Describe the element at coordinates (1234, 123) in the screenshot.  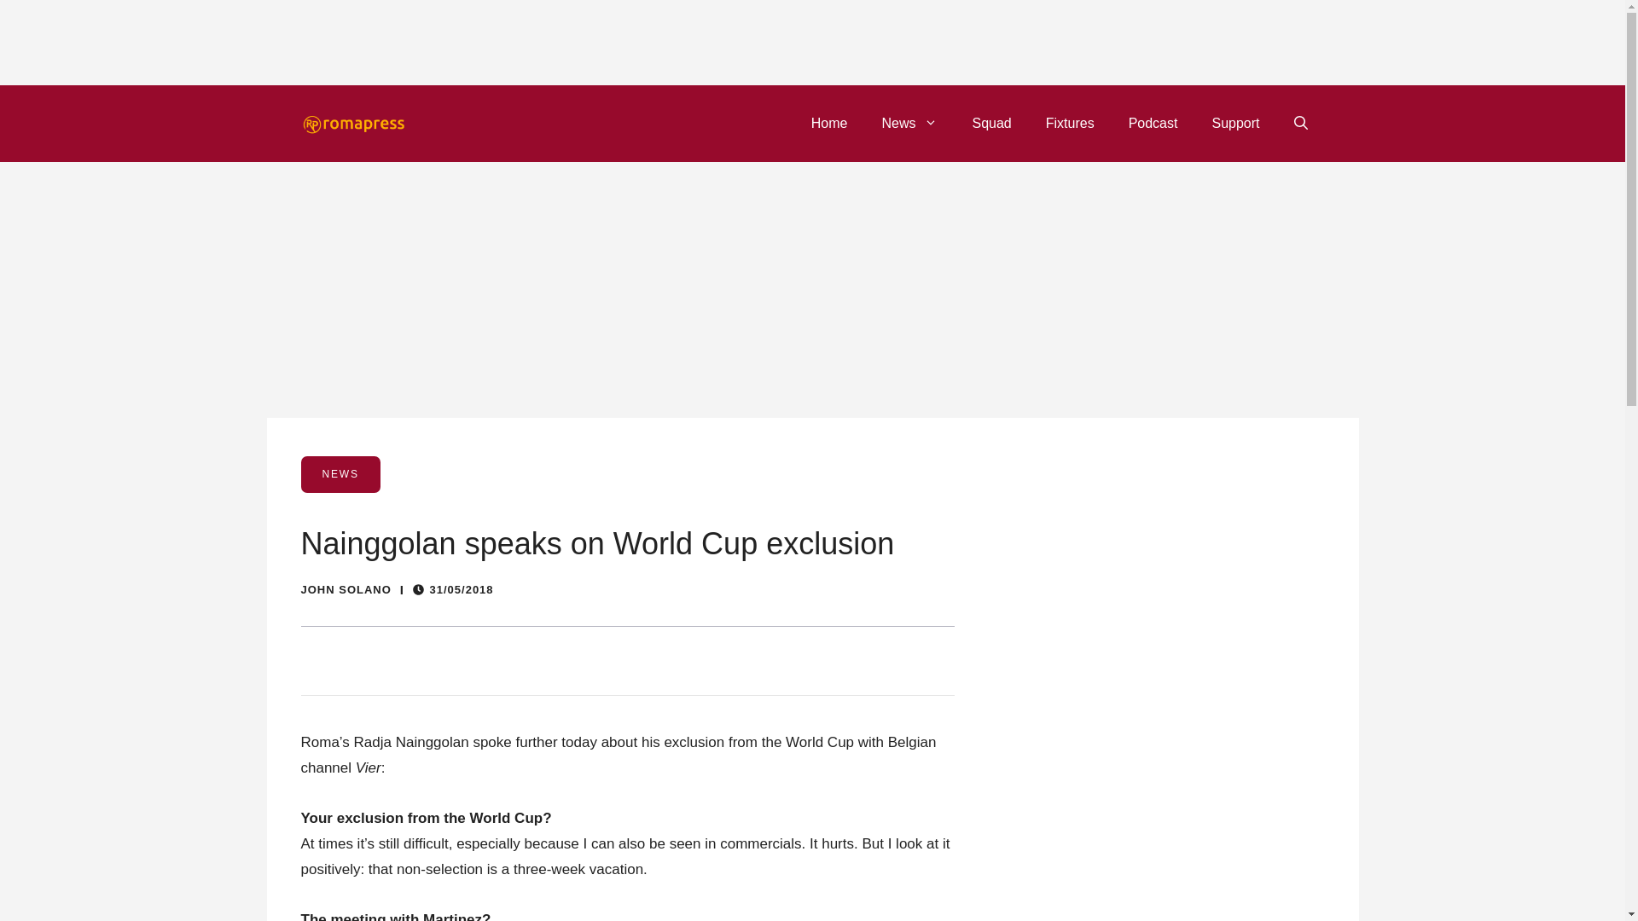
I see `Support` at that location.